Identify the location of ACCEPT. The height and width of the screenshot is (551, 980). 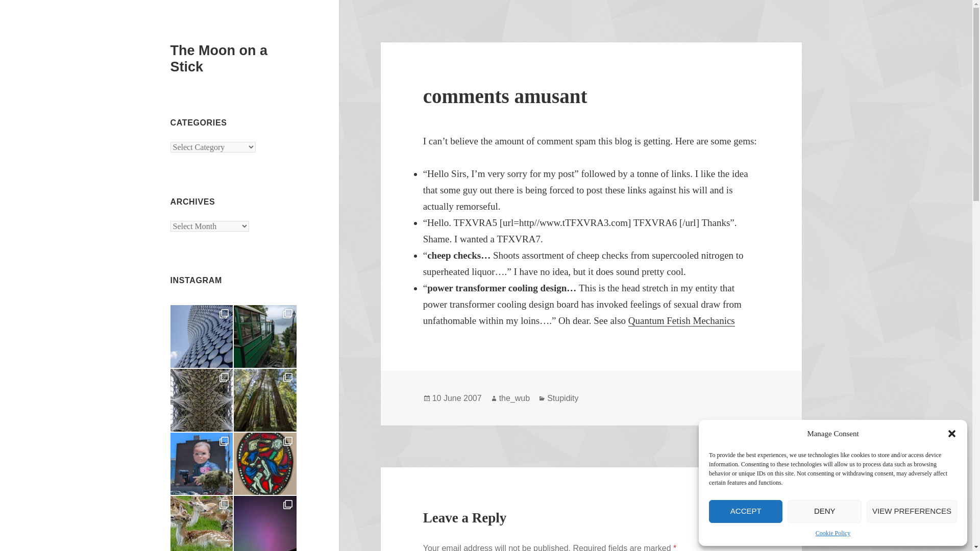
(745, 511).